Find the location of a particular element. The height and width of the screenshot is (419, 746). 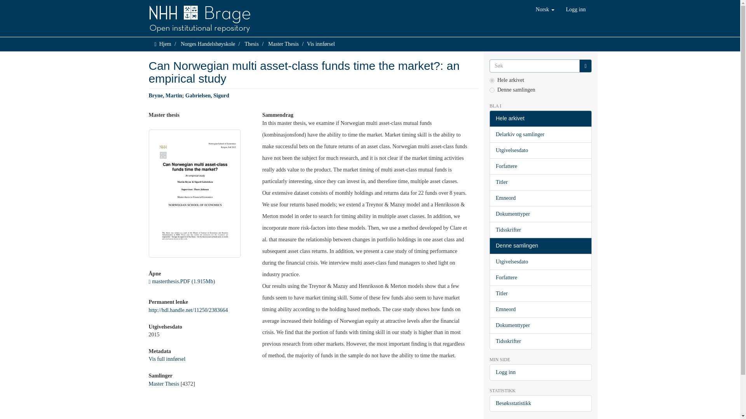

Bryne, Martin is located at coordinates (165, 95).